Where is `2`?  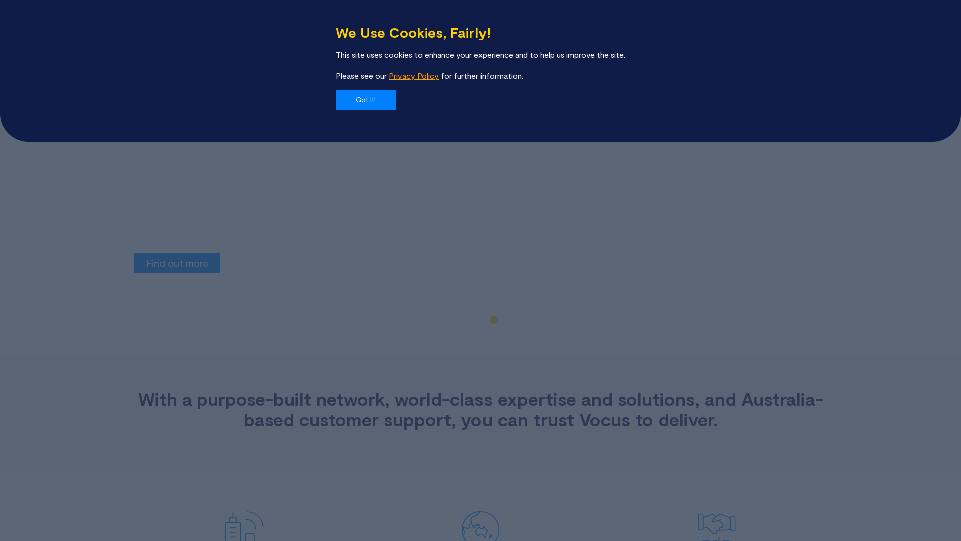
2 is located at coordinates (480, 320).